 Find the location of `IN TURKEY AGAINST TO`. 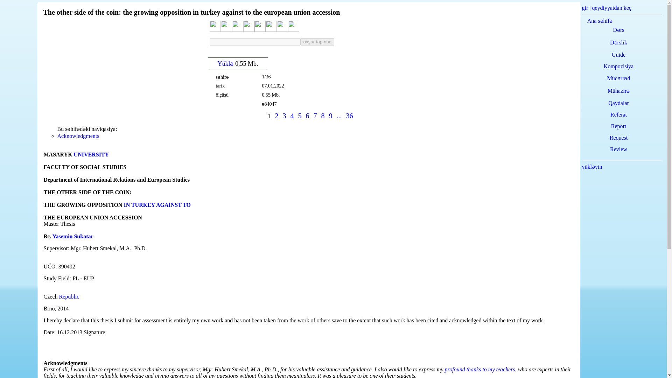

IN TURKEY AGAINST TO is located at coordinates (157, 205).